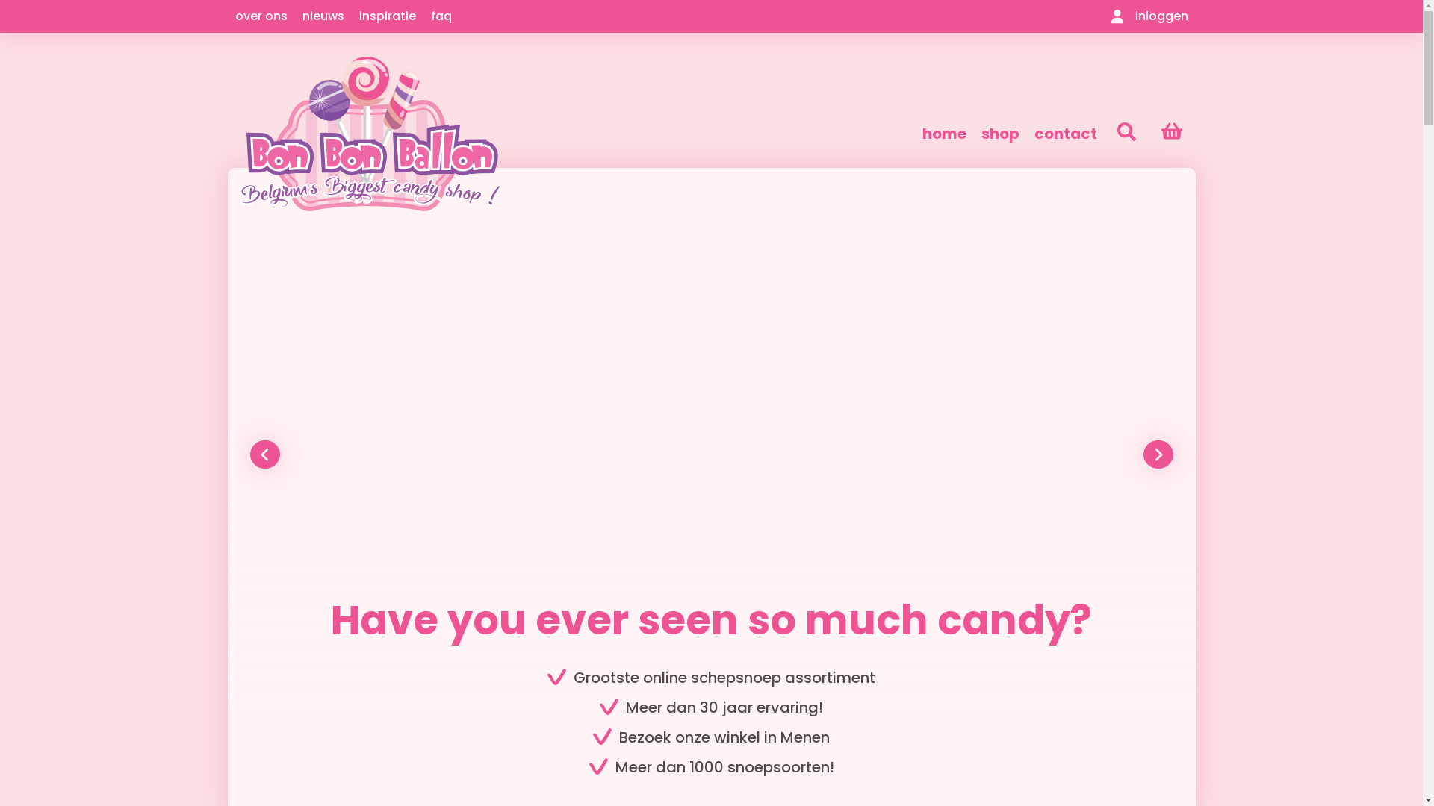 Image resolution: width=1434 pixels, height=806 pixels. What do you see at coordinates (1150, 16) in the screenshot?
I see `inloggen` at bounding box center [1150, 16].